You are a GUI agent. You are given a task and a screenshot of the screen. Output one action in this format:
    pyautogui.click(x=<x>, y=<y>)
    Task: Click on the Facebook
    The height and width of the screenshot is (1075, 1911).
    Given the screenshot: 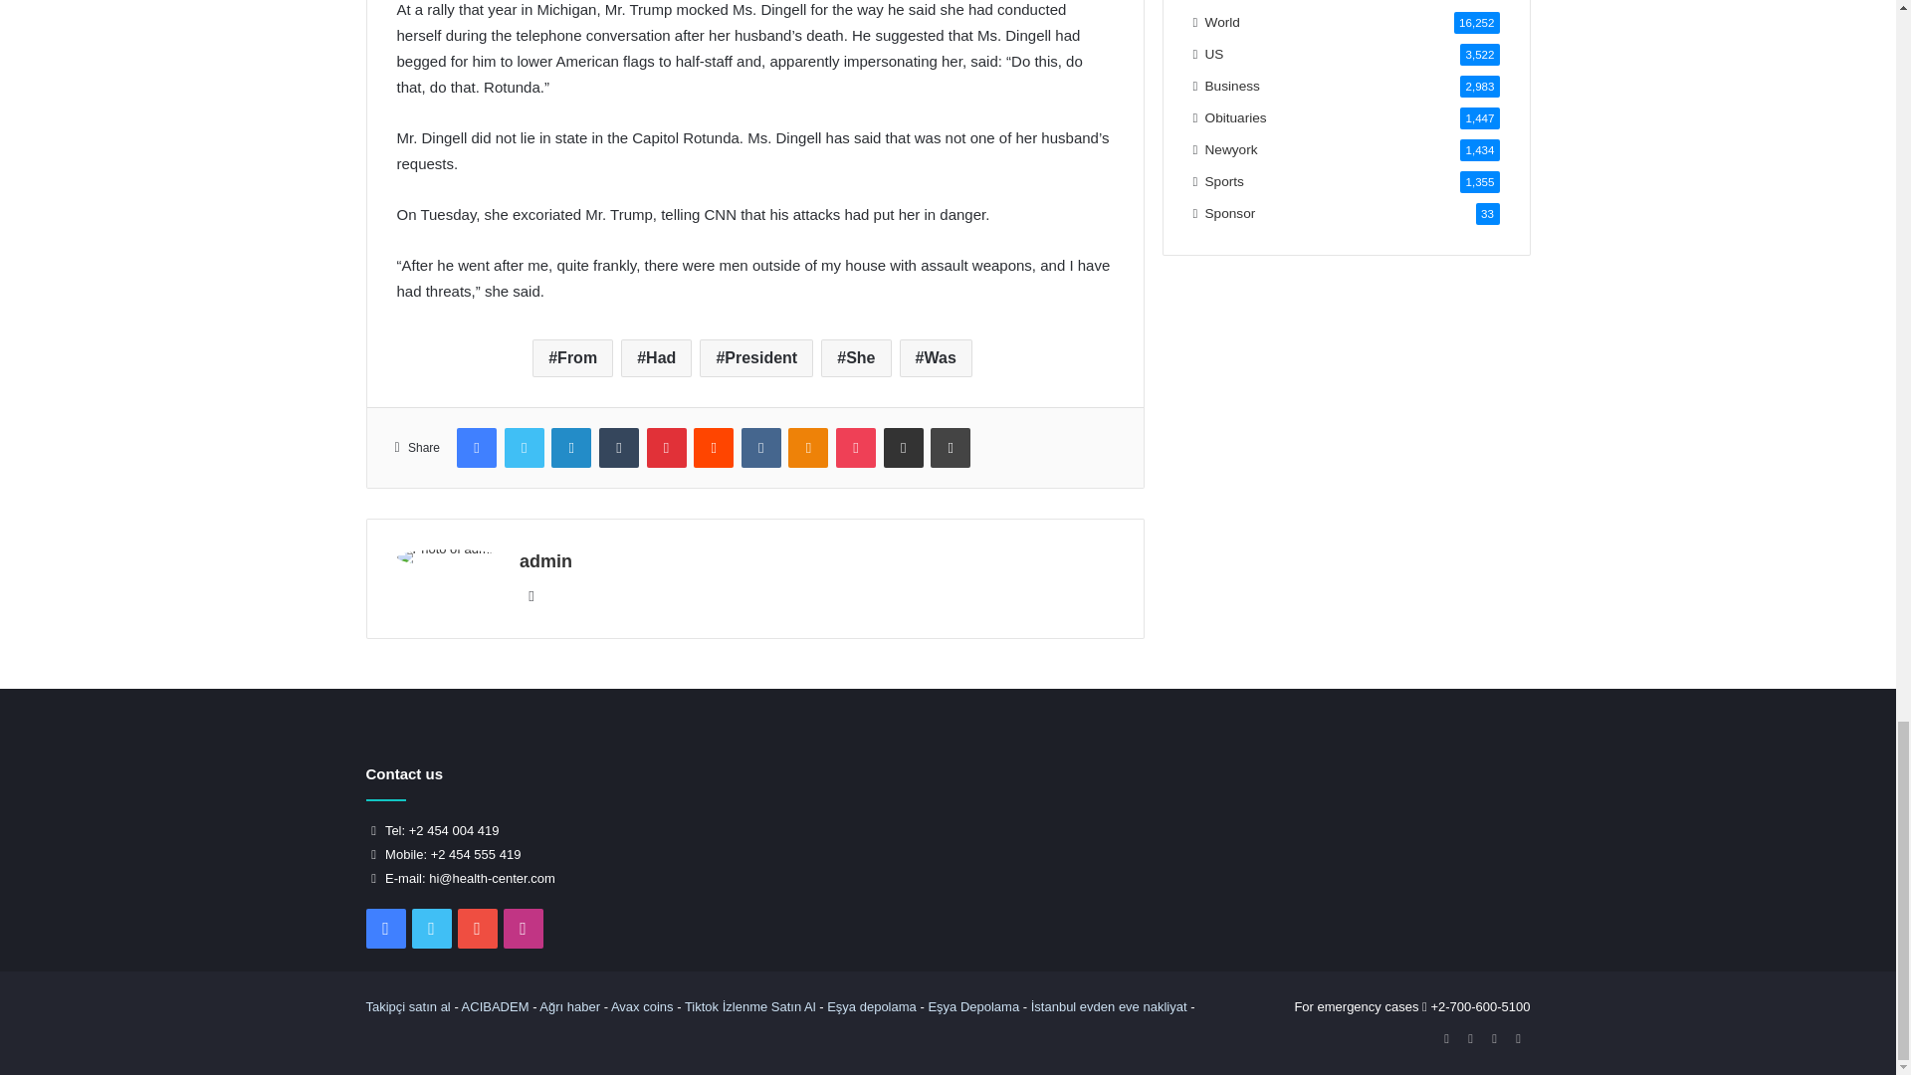 What is the action you would take?
    pyautogui.click(x=476, y=447)
    